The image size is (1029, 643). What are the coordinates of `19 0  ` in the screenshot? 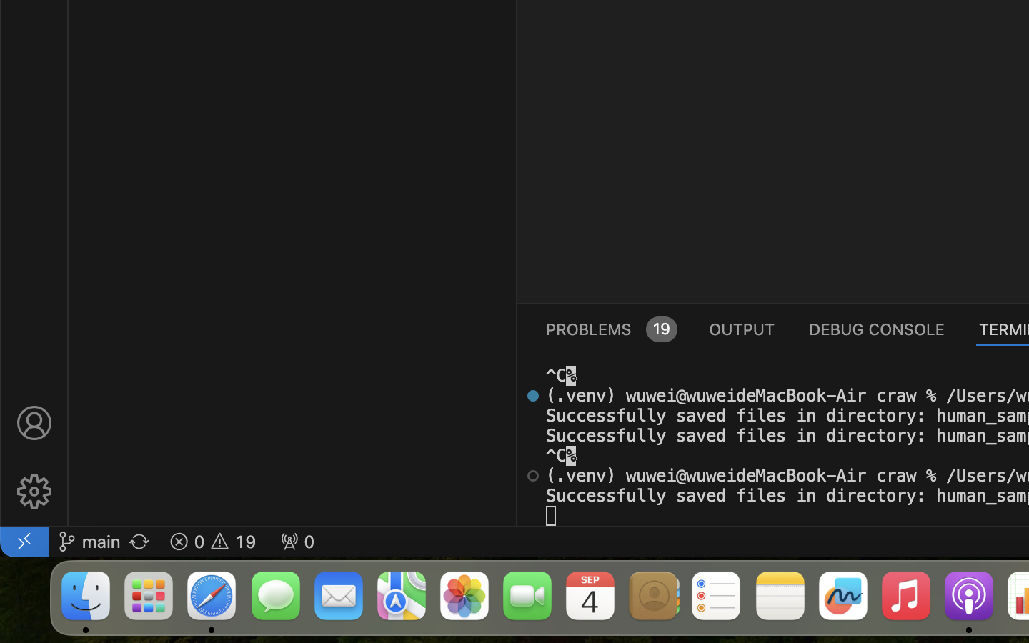 It's located at (213, 542).